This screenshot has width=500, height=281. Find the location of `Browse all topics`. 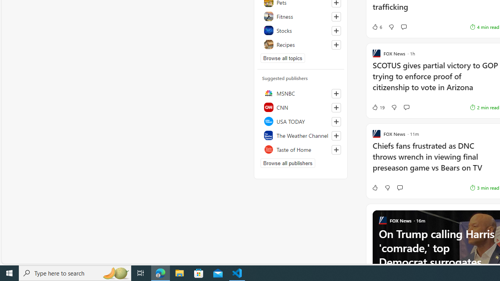

Browse all topics is located at coordinates (283, 58).